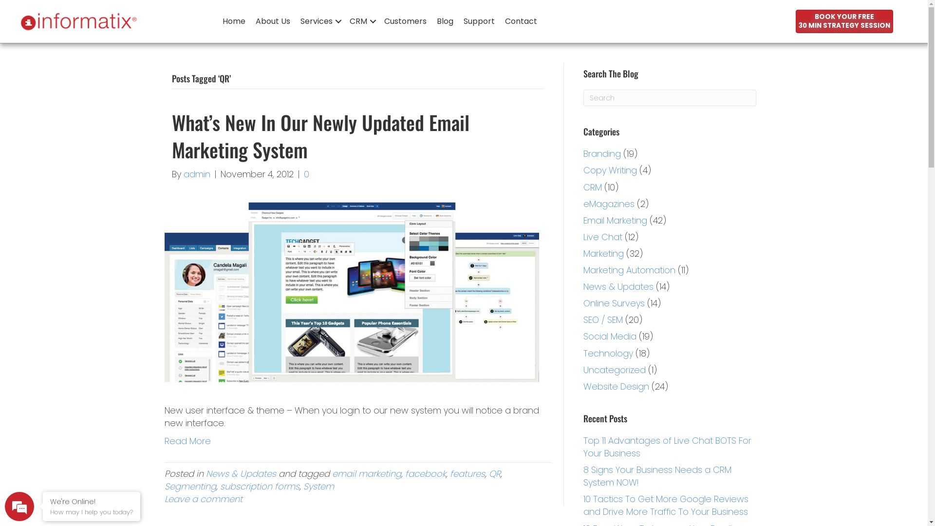 The image size is (935, 526). Describe the element at coordinates (615, 370) in the screenshot. I see `Uncategorized` at that location.